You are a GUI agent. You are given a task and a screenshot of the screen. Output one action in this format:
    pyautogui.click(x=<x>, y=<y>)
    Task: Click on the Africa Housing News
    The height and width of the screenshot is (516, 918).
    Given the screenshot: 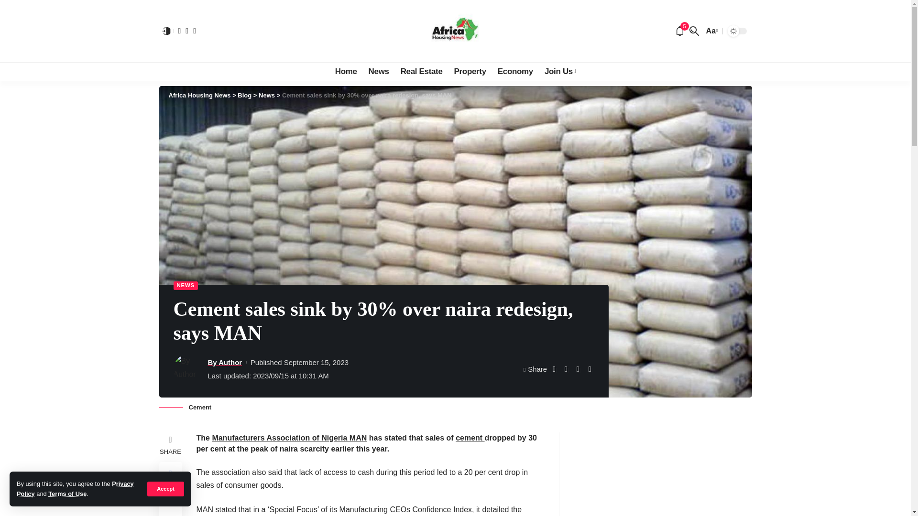 What is the action you would take?
    pyautogui.click(x=455, y=31)
    